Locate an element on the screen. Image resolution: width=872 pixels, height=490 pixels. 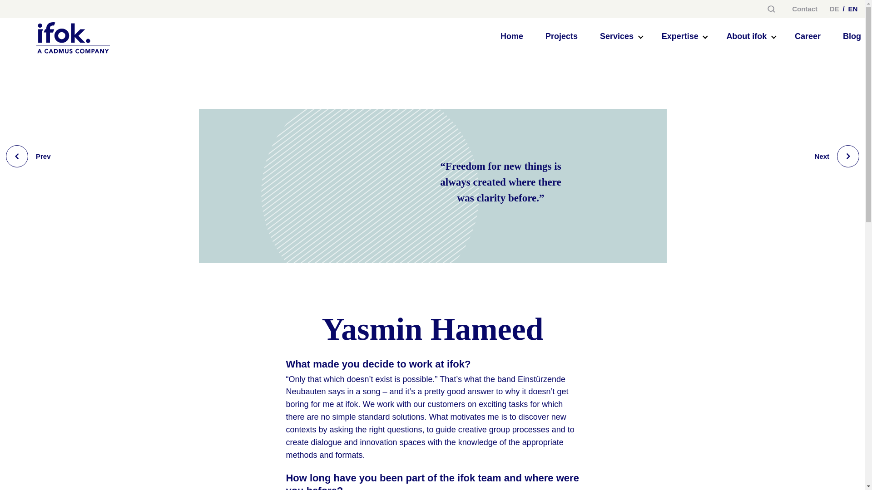
DE is located at coordinates (834, 9).